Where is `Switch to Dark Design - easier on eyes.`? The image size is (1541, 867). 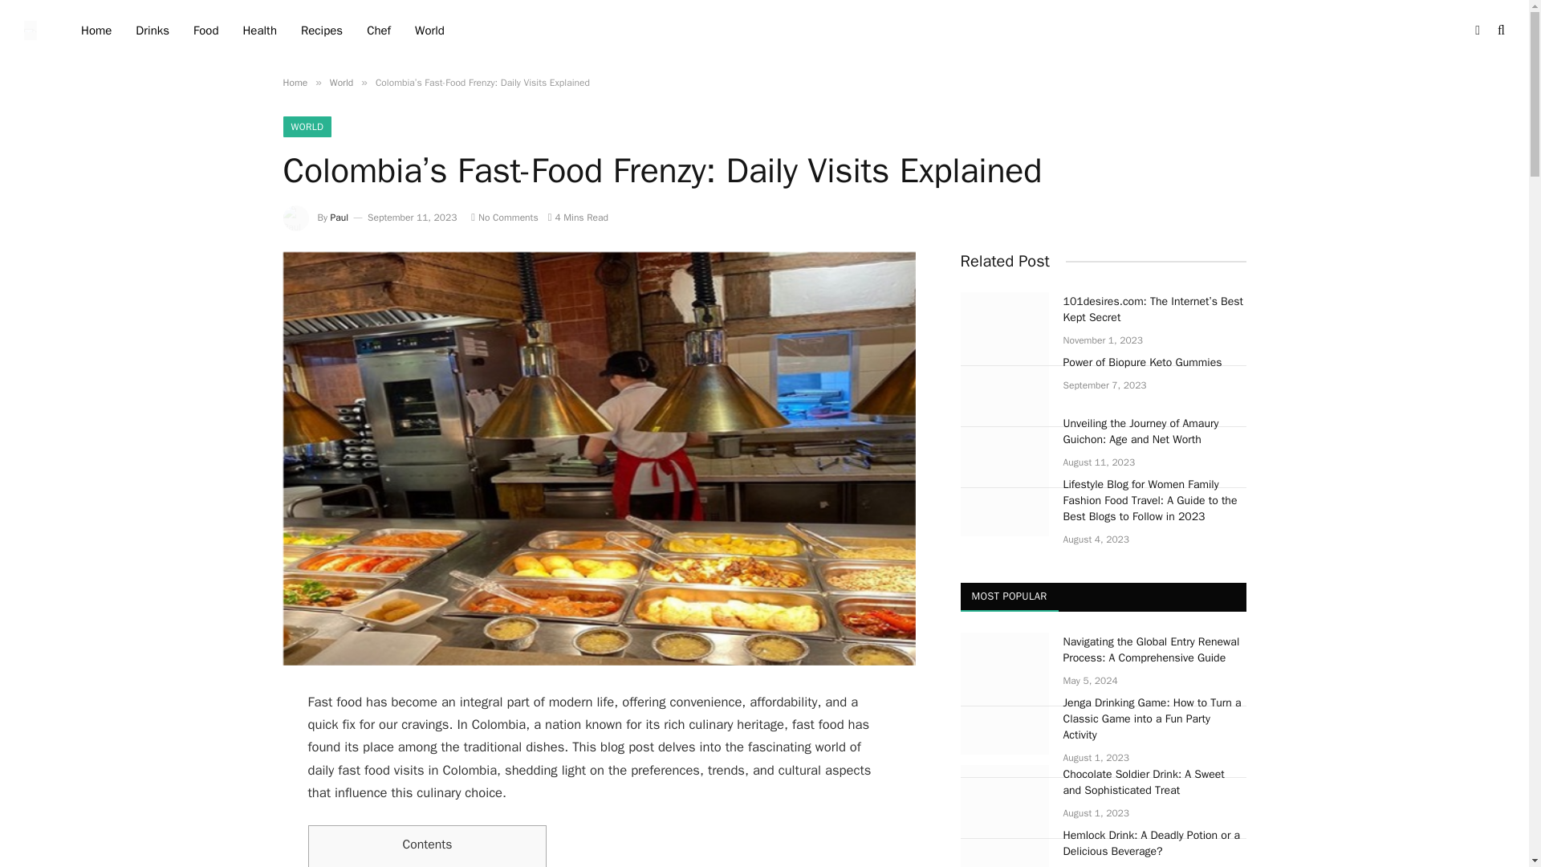
Switch to Dark Design - easier on eyes. is located at coordinates (1477, 31).